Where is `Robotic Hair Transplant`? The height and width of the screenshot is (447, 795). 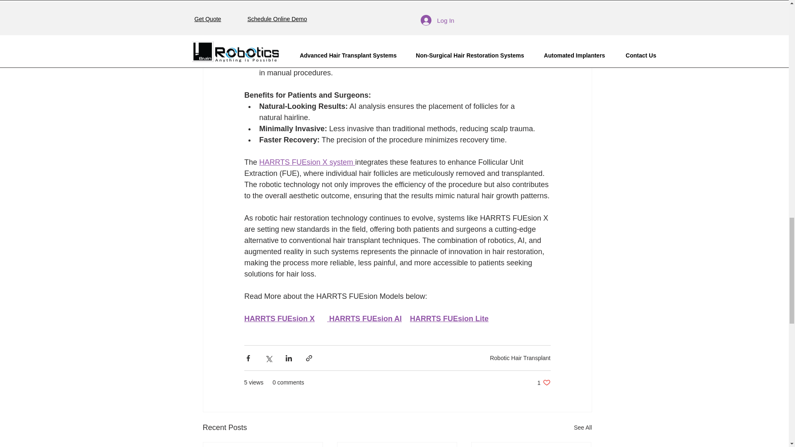
Robotic Hair Transplant is located at coordinates (307, 162).